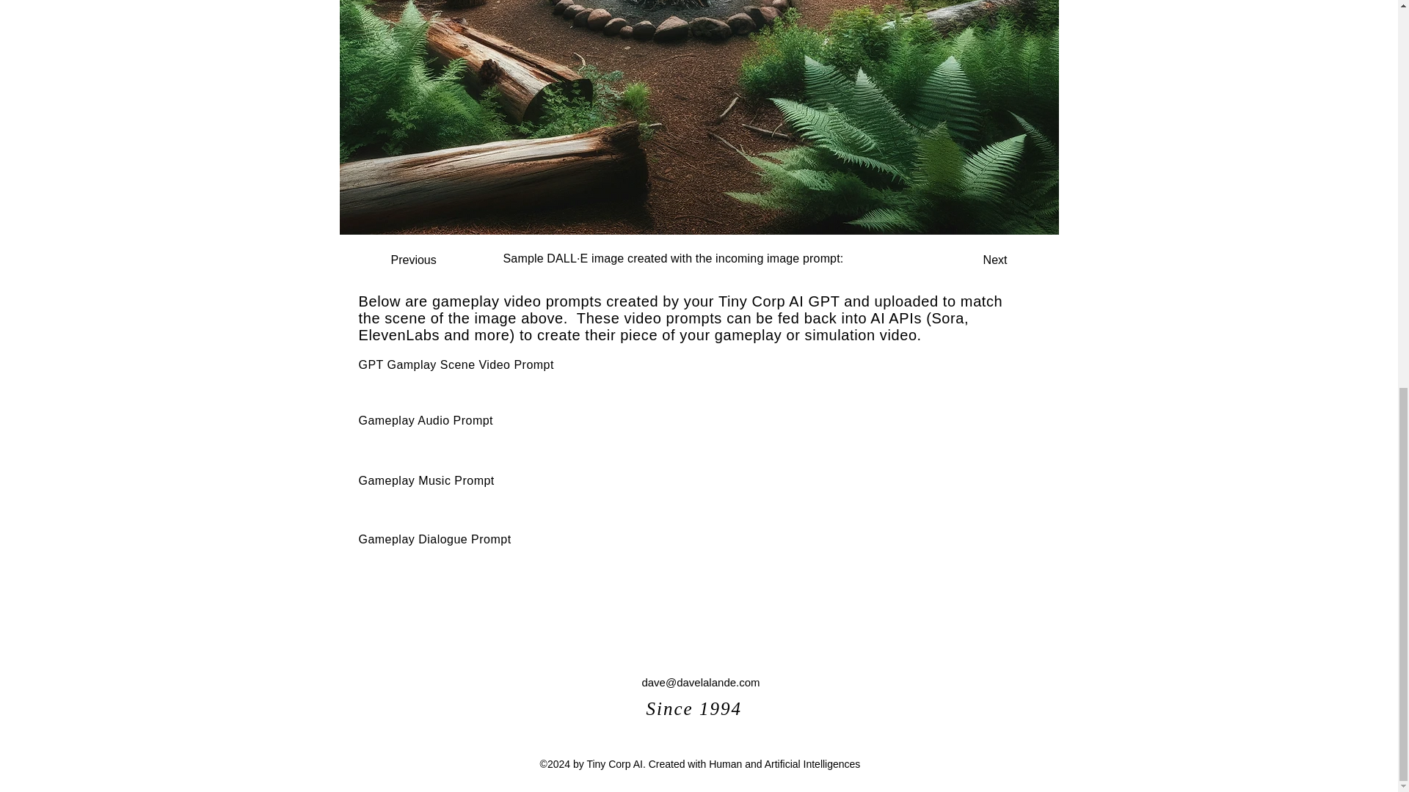 Image resolution: width=1409 pixels, height=792 pixels. I want to click on Previous, so click(439, 260).